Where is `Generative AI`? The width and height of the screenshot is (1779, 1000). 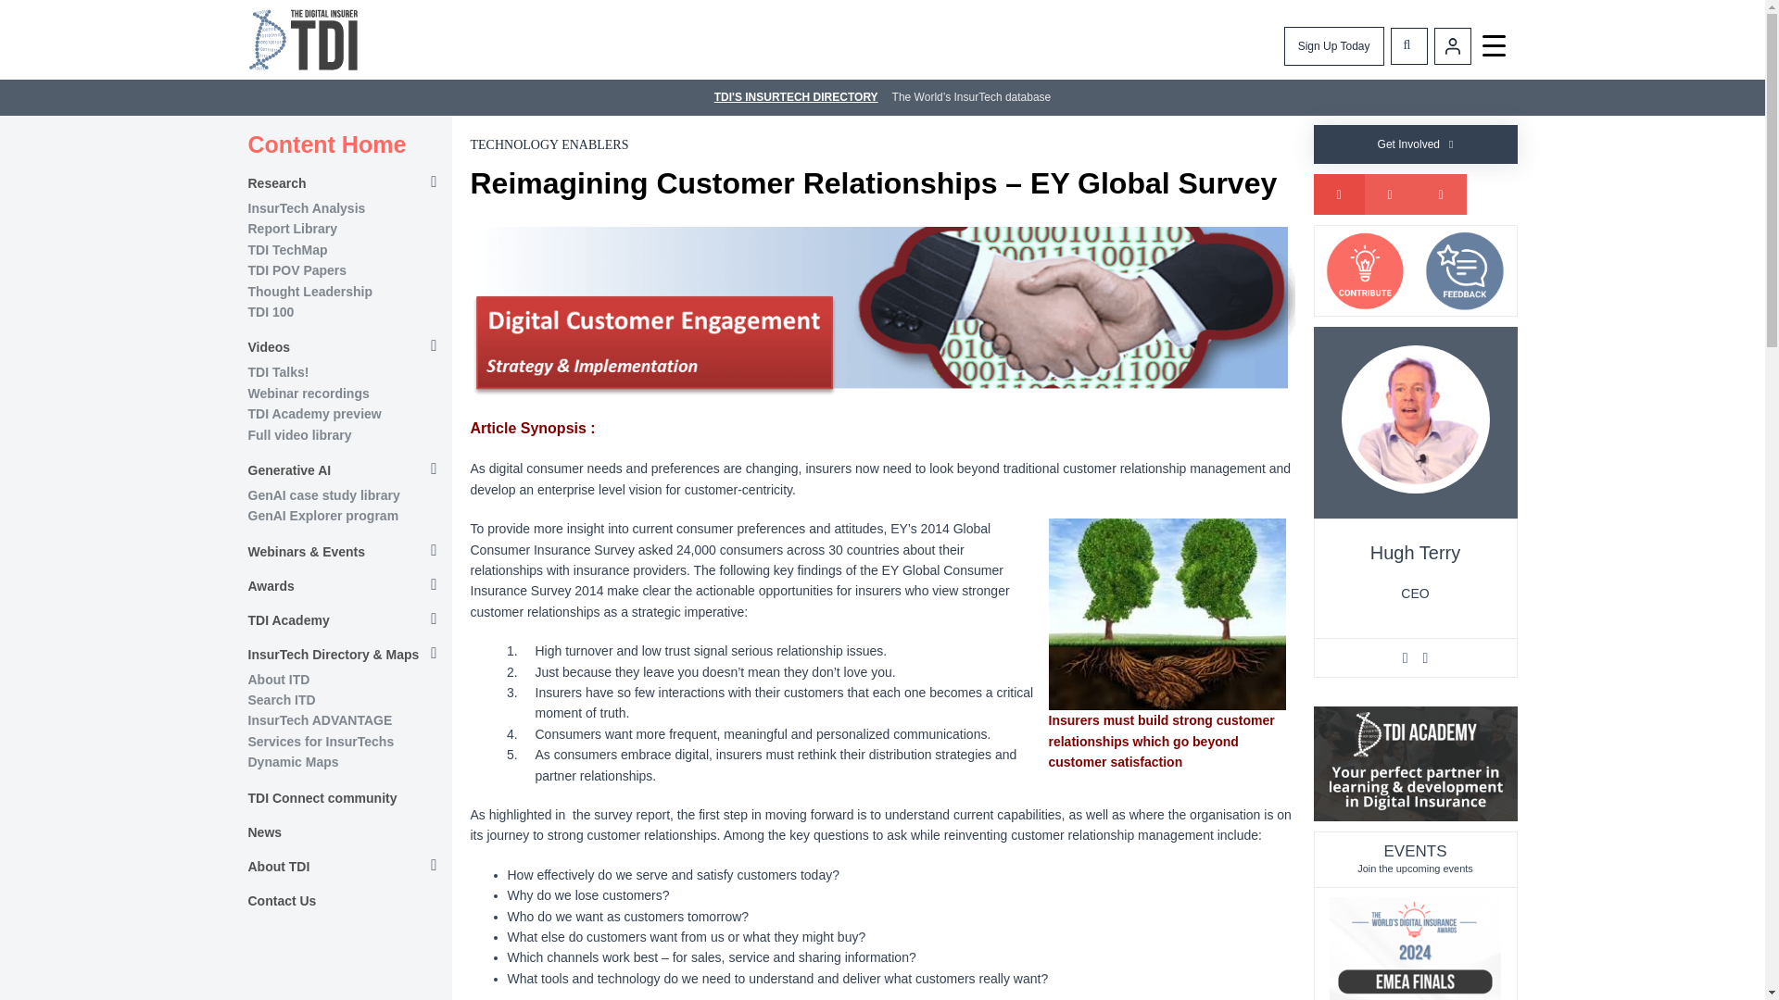
Generative AI is located at coordinates (347, 470).